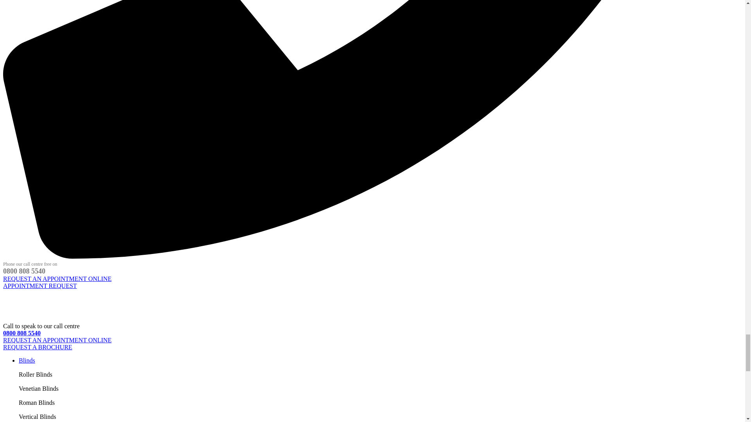 The image size is (751, 422). What do you see at coordinates (38, 347) in the screenshot?
I see `REQUEST A BROCHURE` at bounding box center [38, 347].